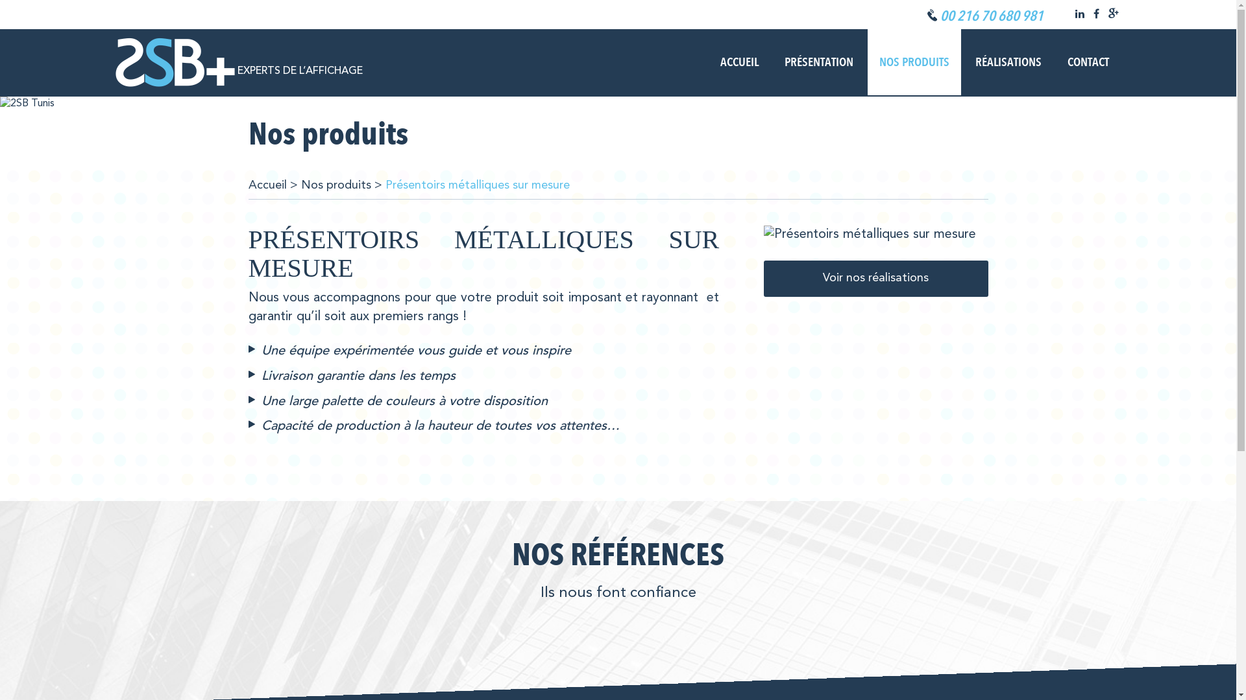 This screenshot has height=700, width=1246. Describe the element at coordinates (1114, 15) in the screenshot. I see `Google plus` at that location.